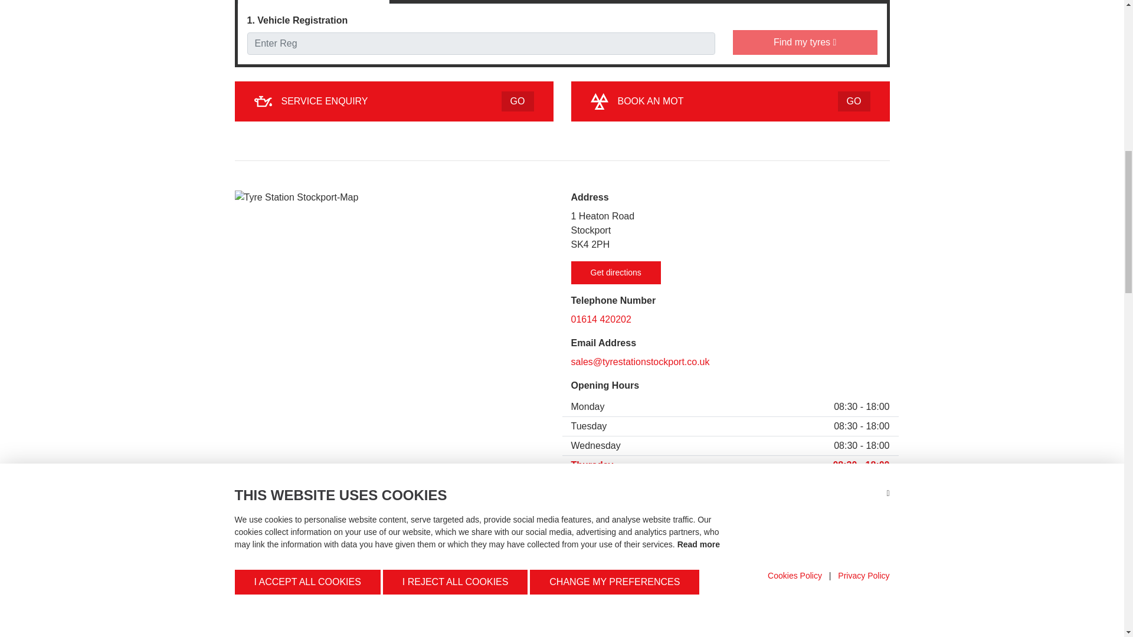 The image size is (1133, 637). Describe the element at coordinates (730, 320) in the screenshot. I see `SEARCH BY REGISTRATION` at that location.